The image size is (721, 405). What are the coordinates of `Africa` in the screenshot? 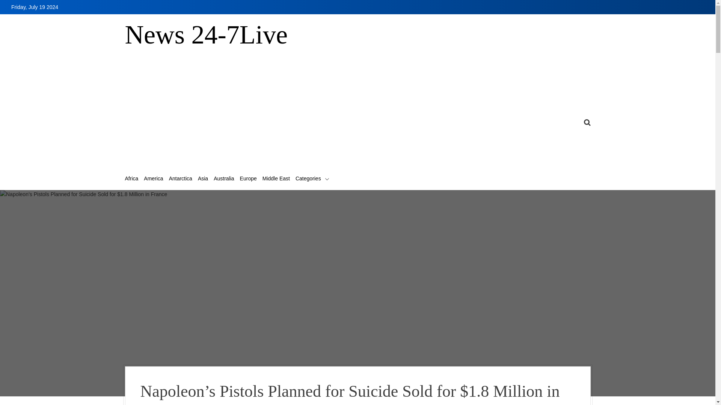 It's located at (131, 178).